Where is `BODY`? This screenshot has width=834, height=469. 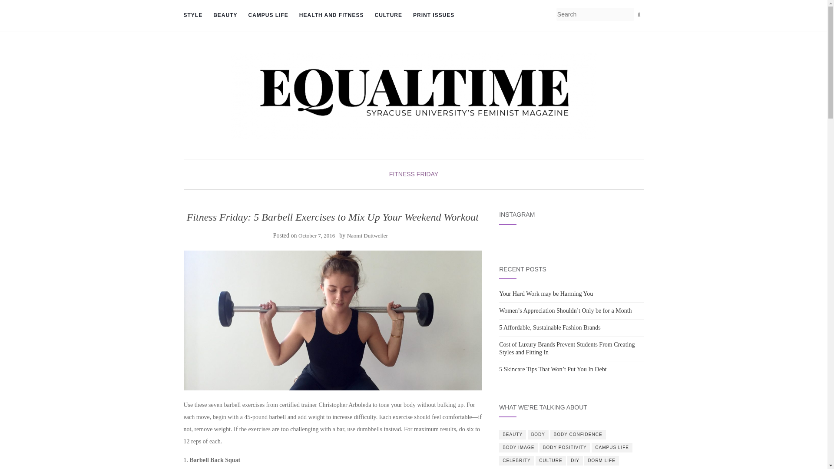
BODY is located at coordinates (538, 434).